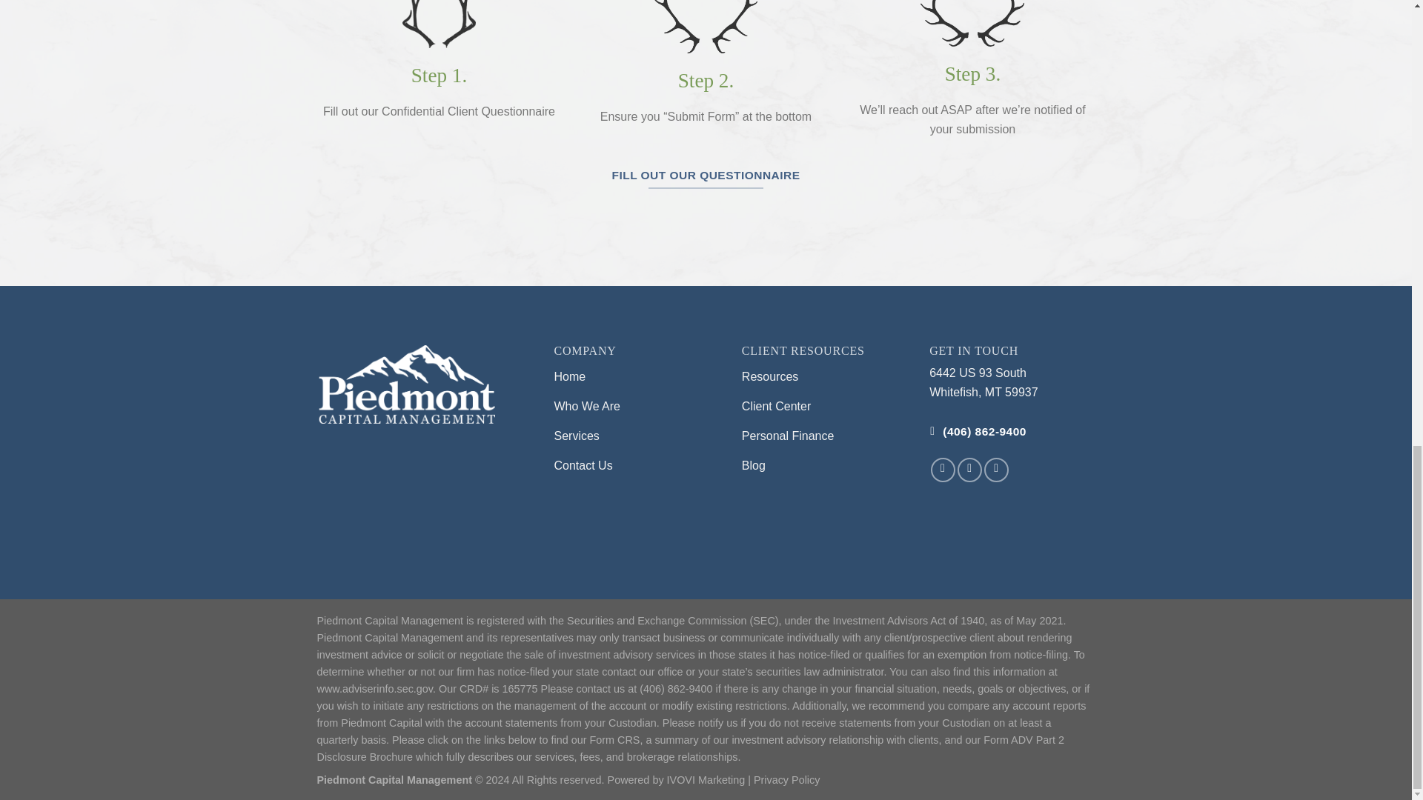 Image resolution: width=1423 pixels, height=800 pixels. Describe the element at coordinates (706, 175) in the screenshot. I see `FILL OUT OUR QUESTIONNAIRE` at that location.